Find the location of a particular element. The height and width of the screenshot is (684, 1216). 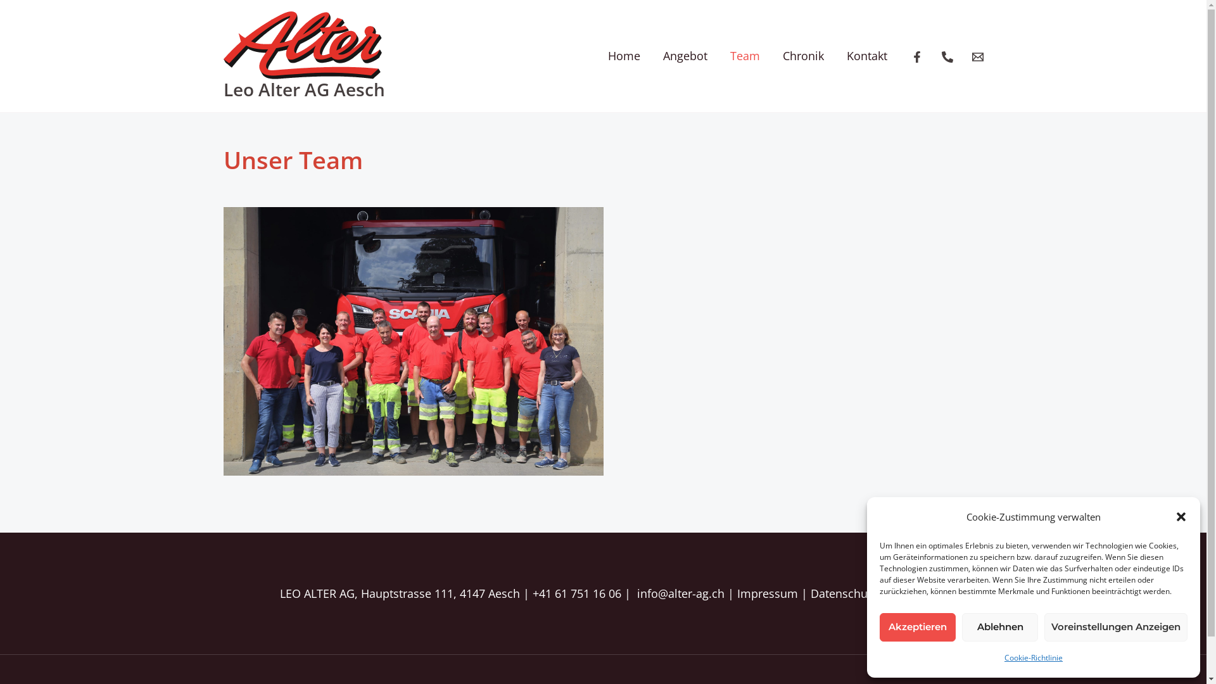

Impressum is located at coordinates (768, 593).